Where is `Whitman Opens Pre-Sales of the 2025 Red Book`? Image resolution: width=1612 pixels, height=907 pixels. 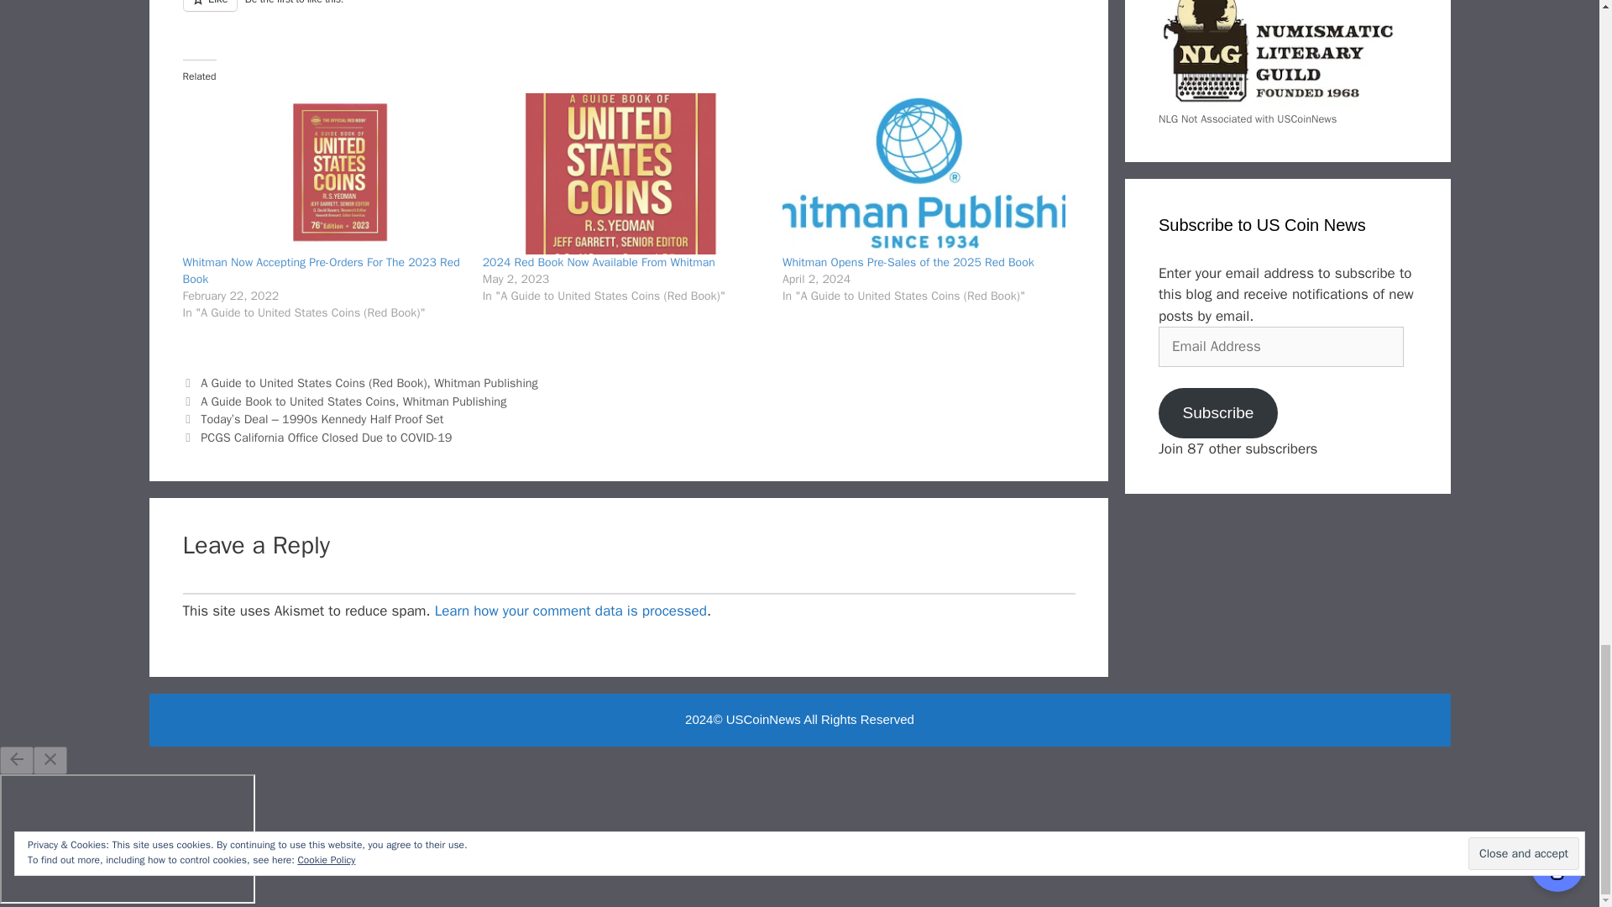
Whitman Opens Pre-Sales of the 2025 Red Book is located at coordinates (924, 174).